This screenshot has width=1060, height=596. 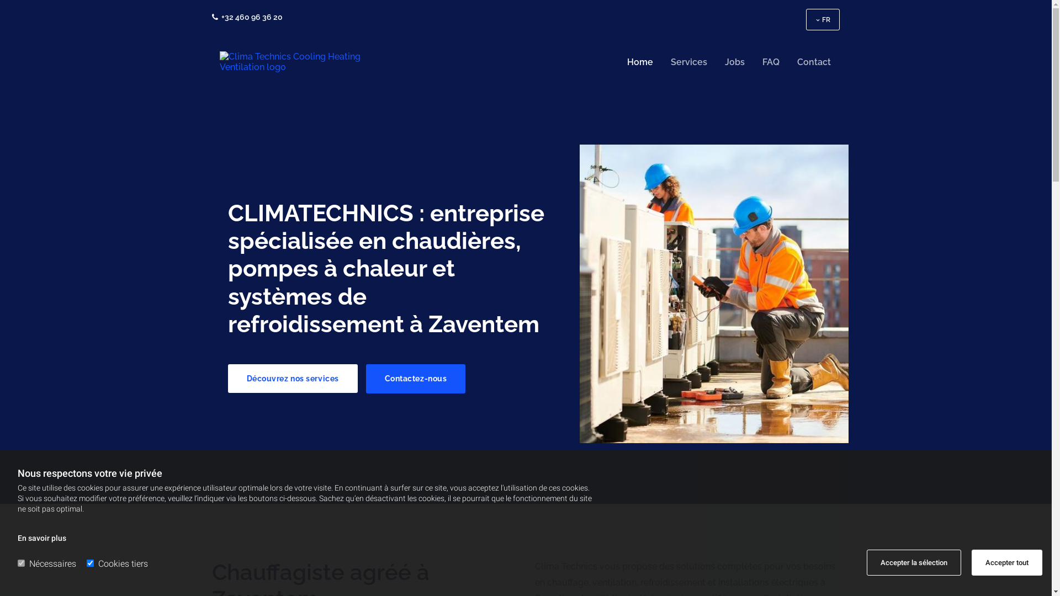 I want to click on +32 460 96 36 20, so click(x=252, y=17).